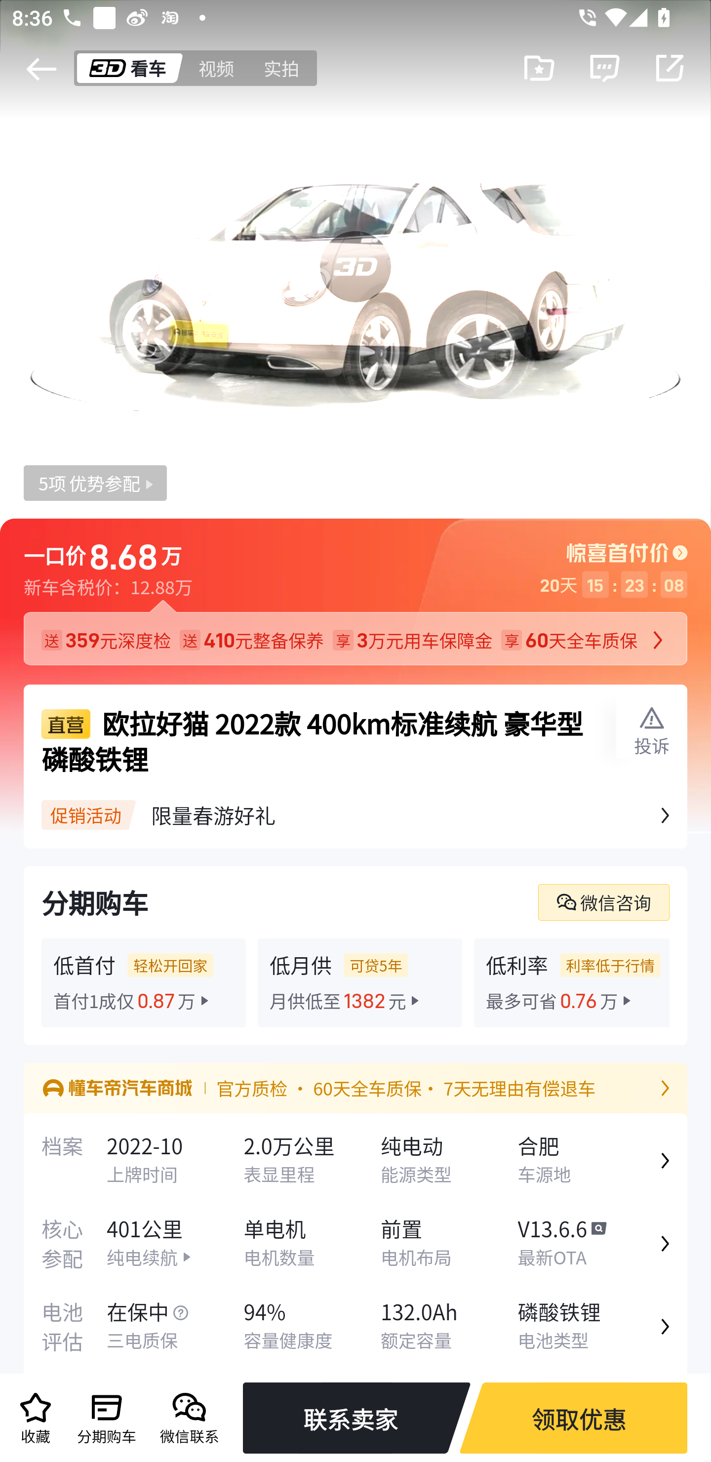 The height and width of the screenshot is (1462, 711). I want to click on 低首付 轻松开回家 首付1成仅 0.87 万, so click(143, 983).